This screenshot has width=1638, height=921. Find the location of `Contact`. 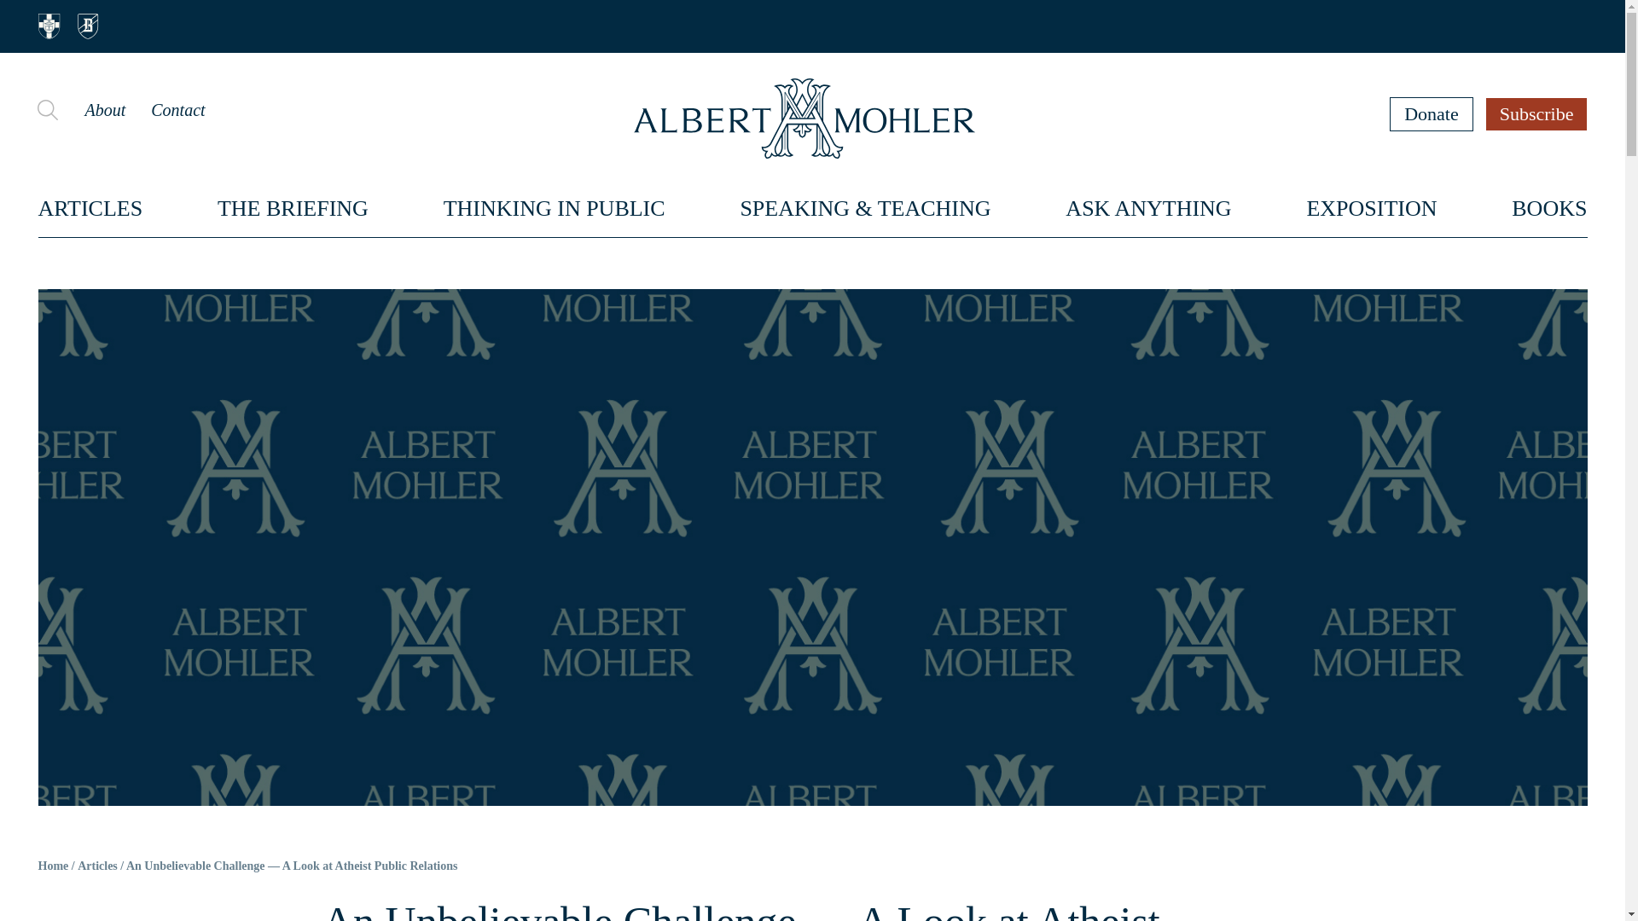

Contact is located at coordinates (177, 109).